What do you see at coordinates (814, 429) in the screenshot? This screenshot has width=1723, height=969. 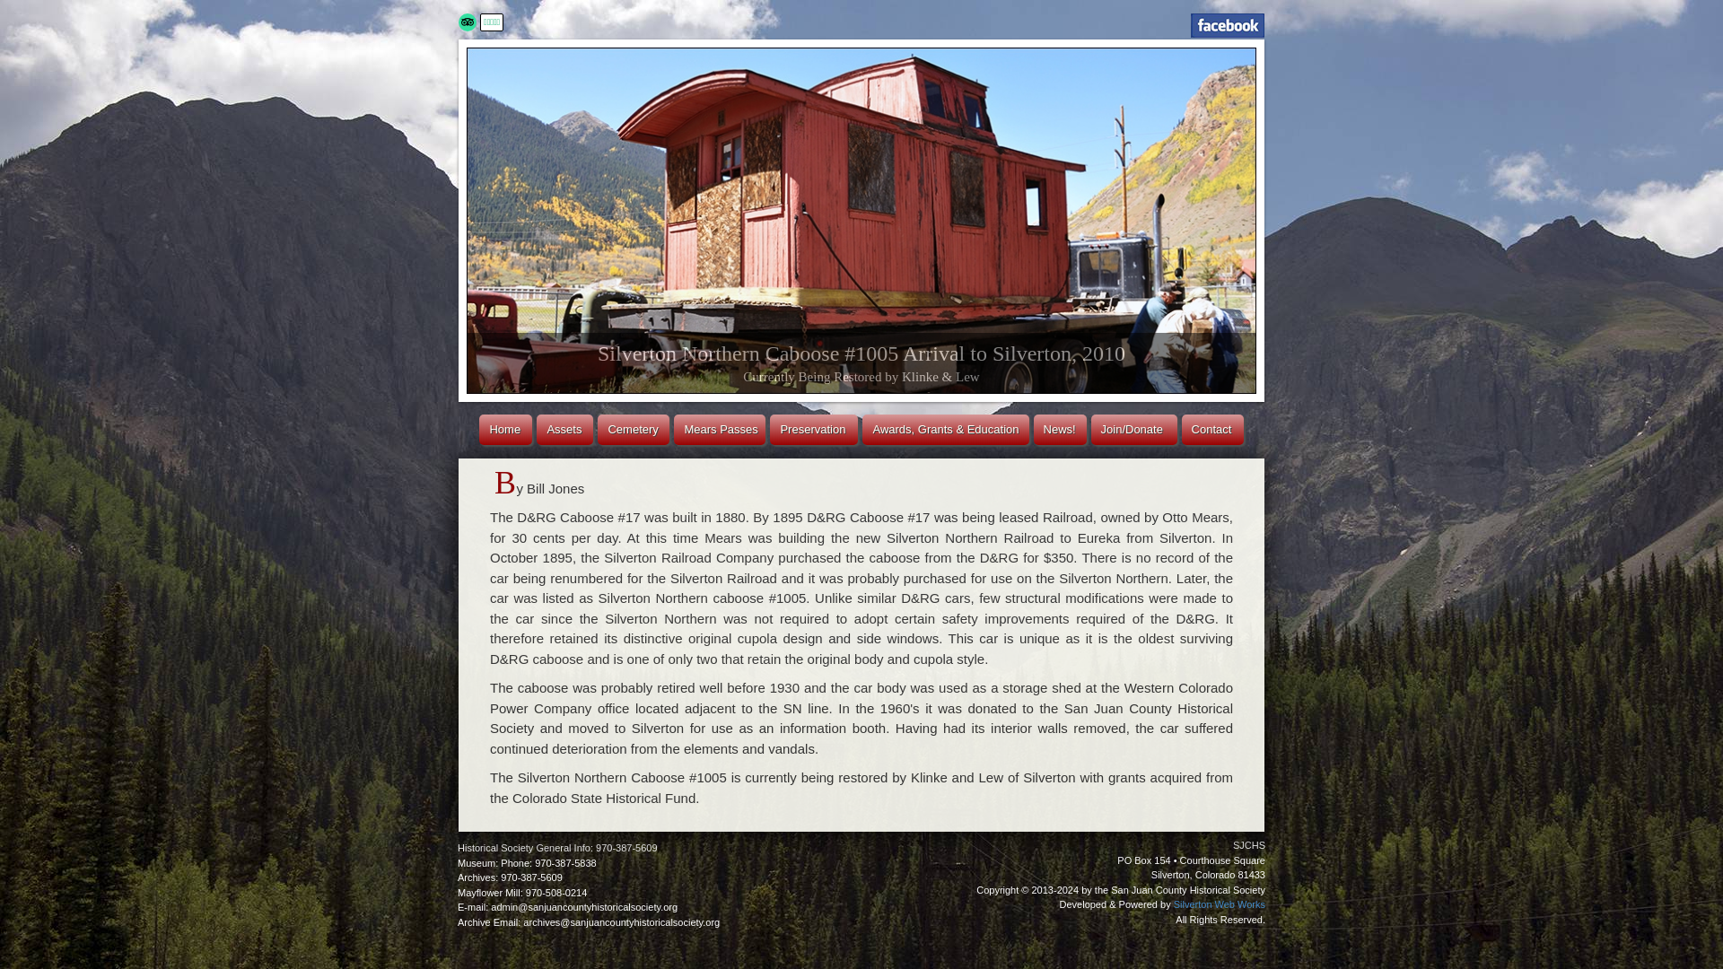 I see `Preservation` at bounding box center [814, 429].